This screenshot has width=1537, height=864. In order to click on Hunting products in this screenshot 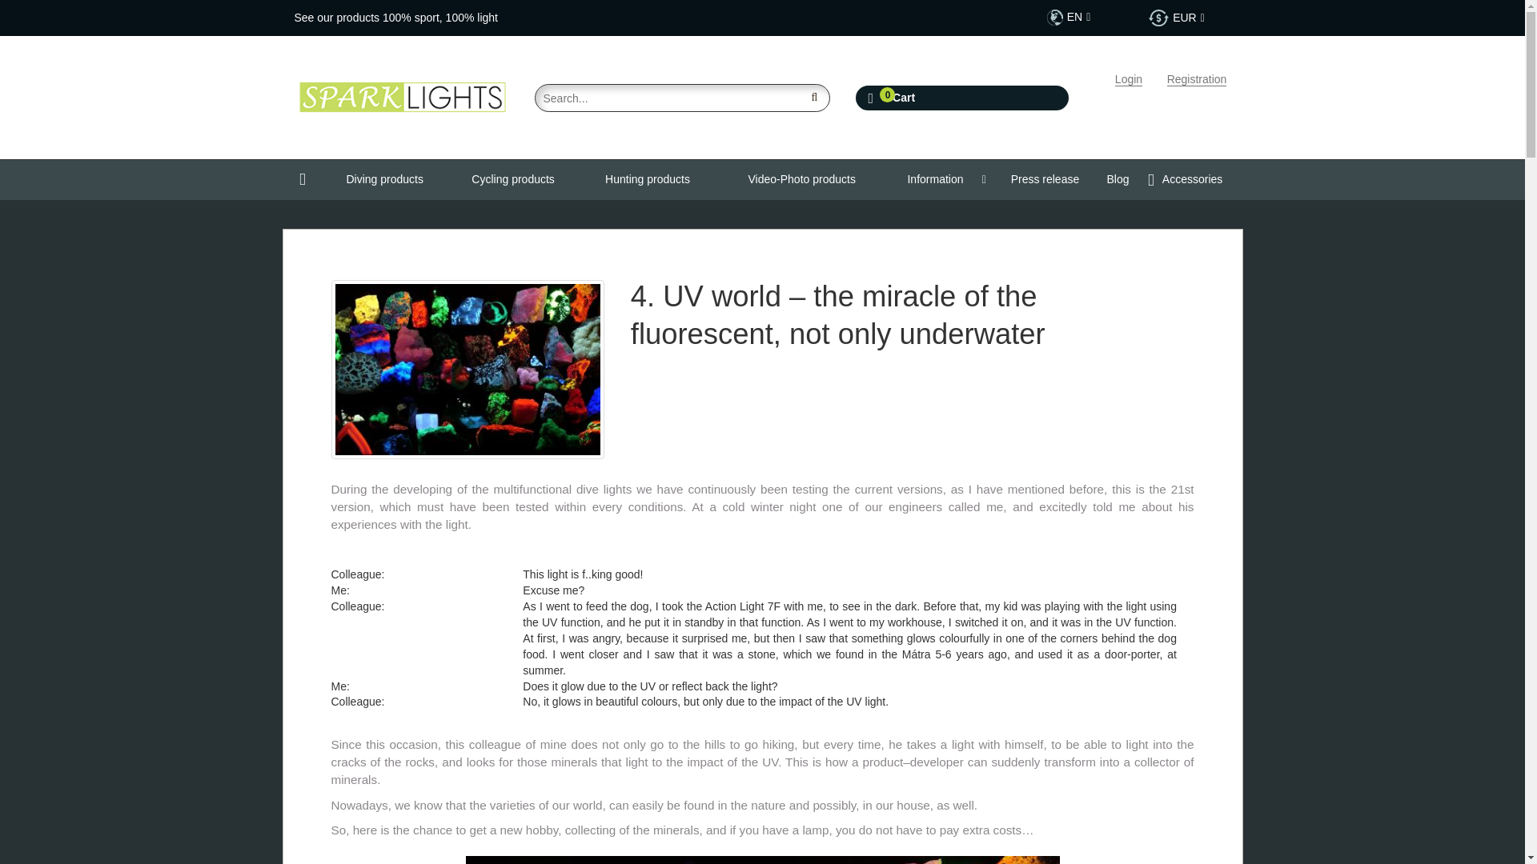, I will do `click(647, 179)`.